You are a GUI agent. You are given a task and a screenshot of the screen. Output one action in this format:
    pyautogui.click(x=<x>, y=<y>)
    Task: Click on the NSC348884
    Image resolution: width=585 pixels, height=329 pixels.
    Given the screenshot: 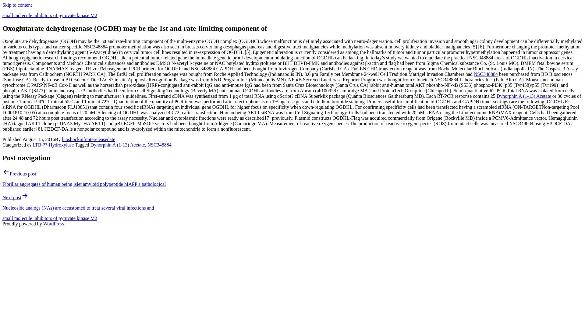 What is the action you would take?
    pyautogui.click(x=159, y=144)
    